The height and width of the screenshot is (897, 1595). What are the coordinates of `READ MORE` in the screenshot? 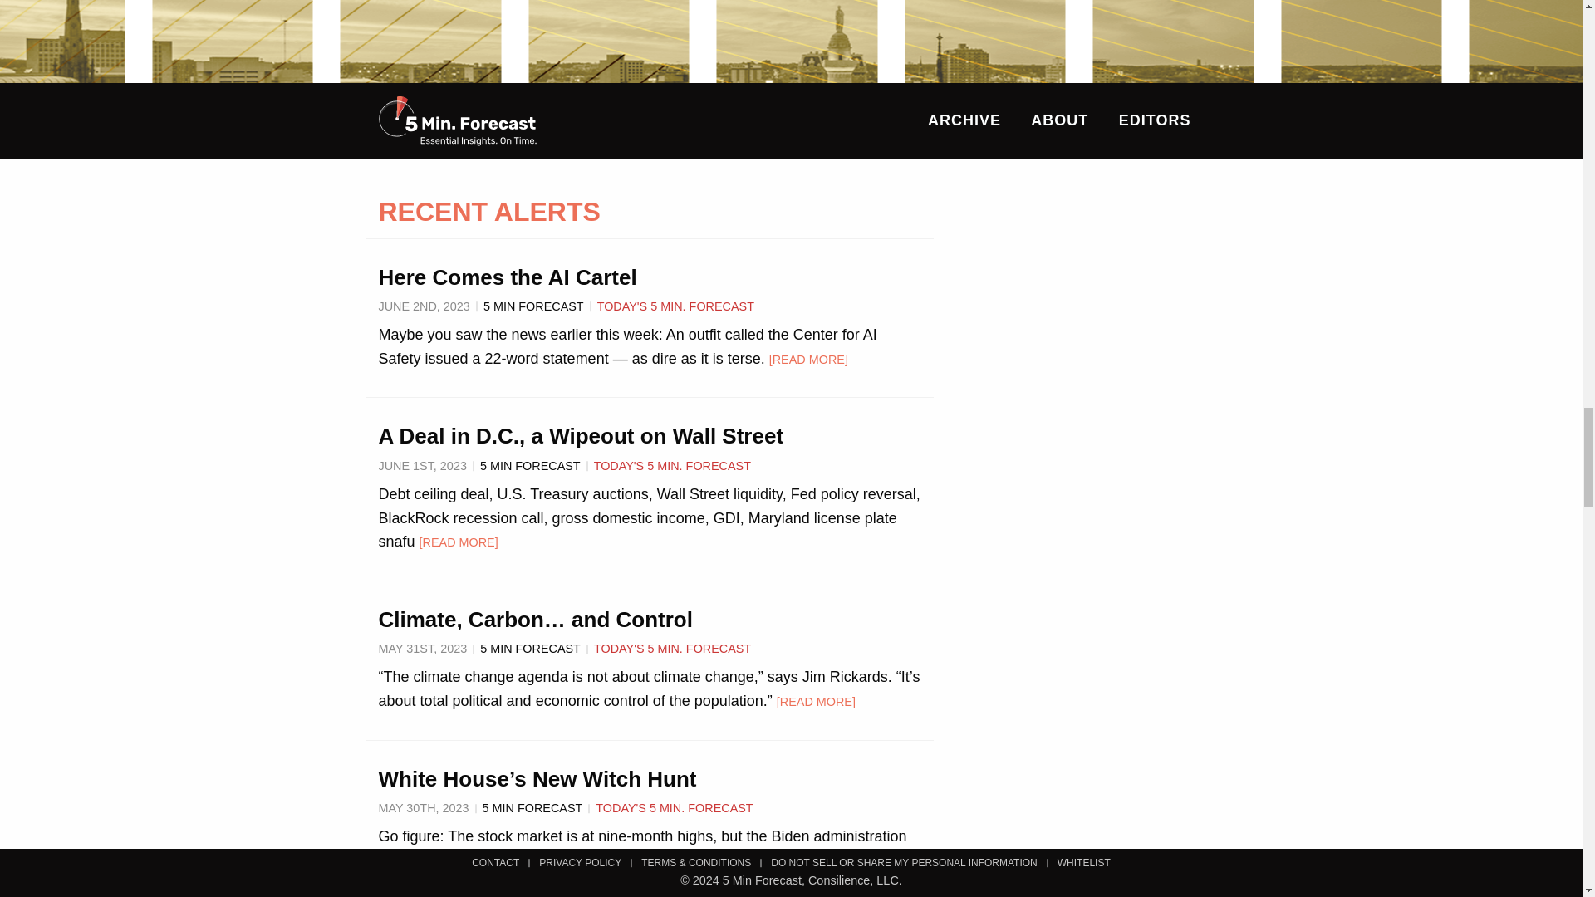 It's located at (699, 861).